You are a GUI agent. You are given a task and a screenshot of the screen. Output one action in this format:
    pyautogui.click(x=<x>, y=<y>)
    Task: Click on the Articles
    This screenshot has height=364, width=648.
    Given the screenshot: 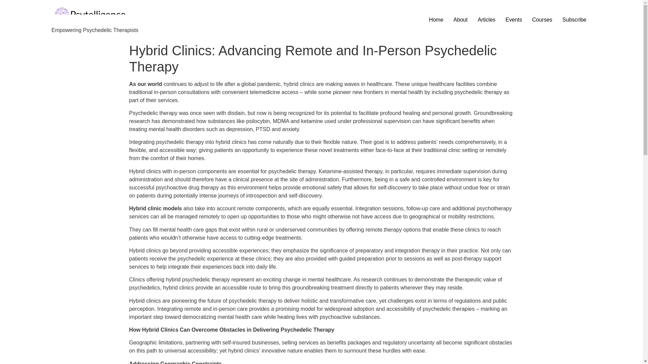 What is the action you would take?
    pyautogui.click(x=486, y=20)
    